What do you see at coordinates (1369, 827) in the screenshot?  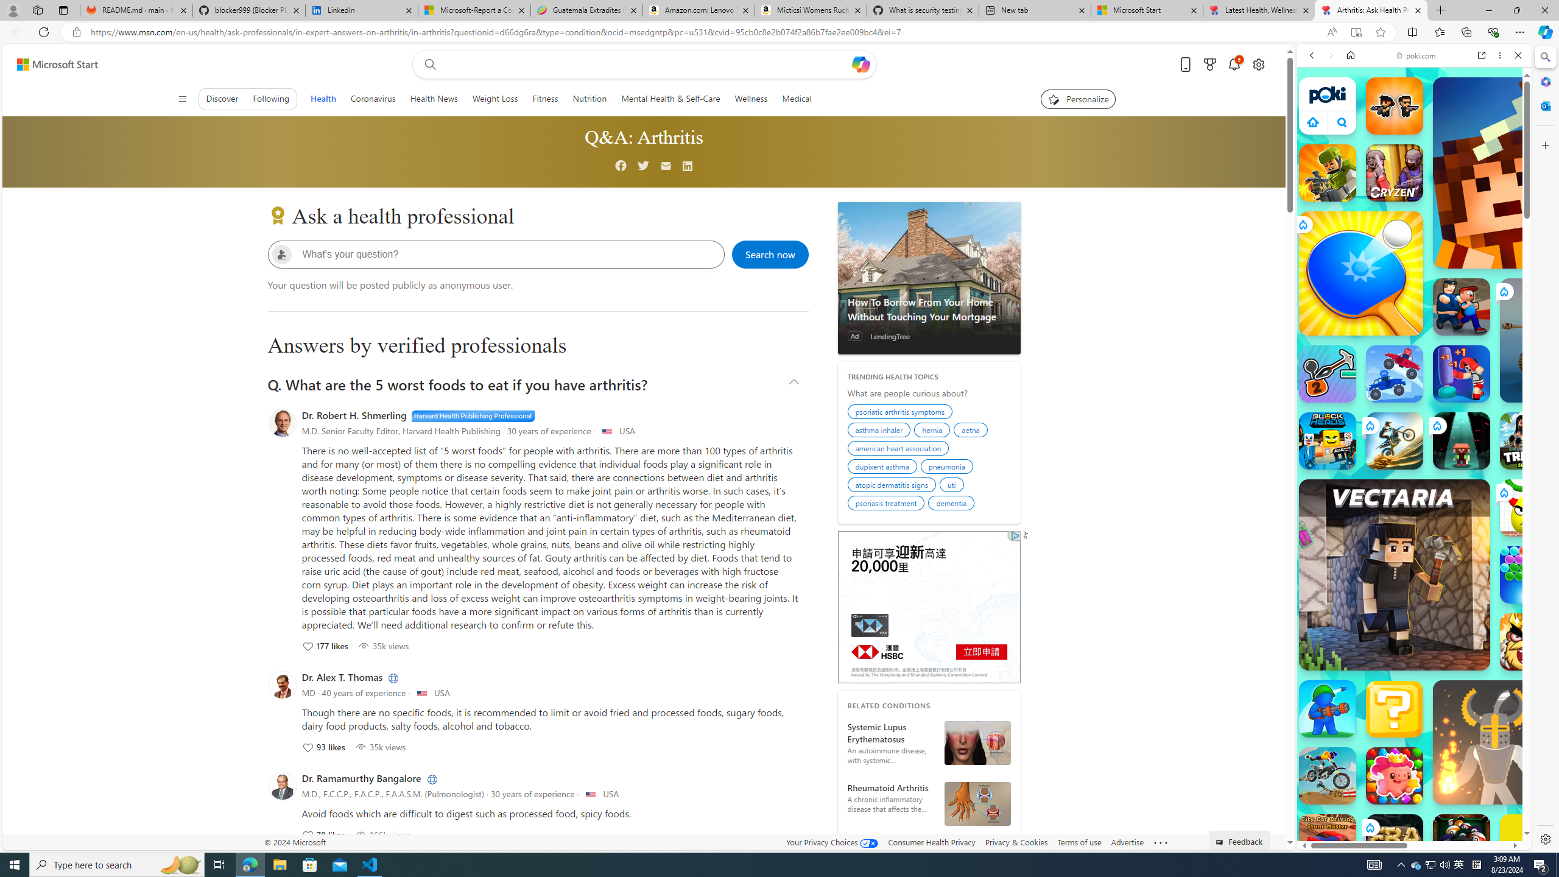 I see `Class: rCs5cyEiqiTpYvt_VBCR` at bounding box center [1369, 827].